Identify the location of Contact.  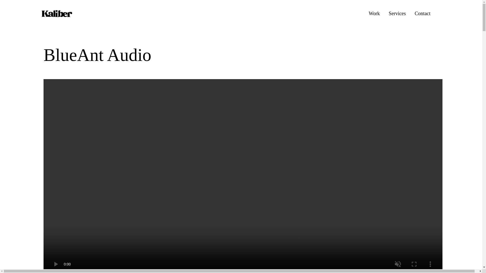
(422, 13).